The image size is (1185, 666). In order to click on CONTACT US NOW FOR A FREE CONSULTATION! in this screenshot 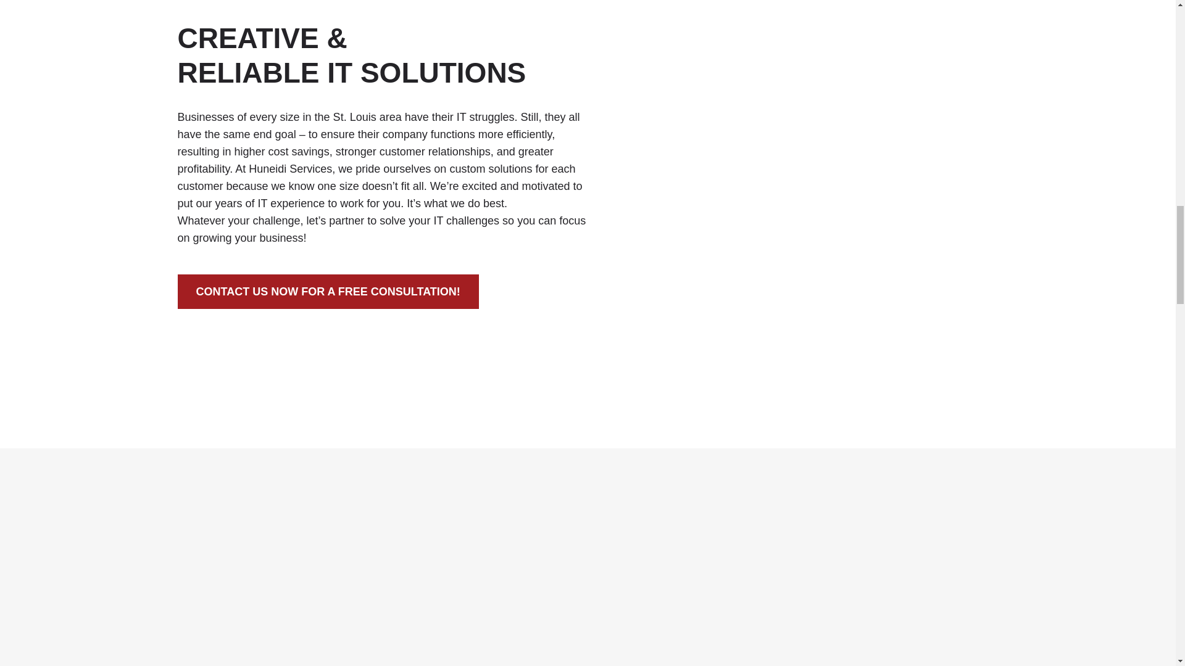, I will do `click(328, 291)`.